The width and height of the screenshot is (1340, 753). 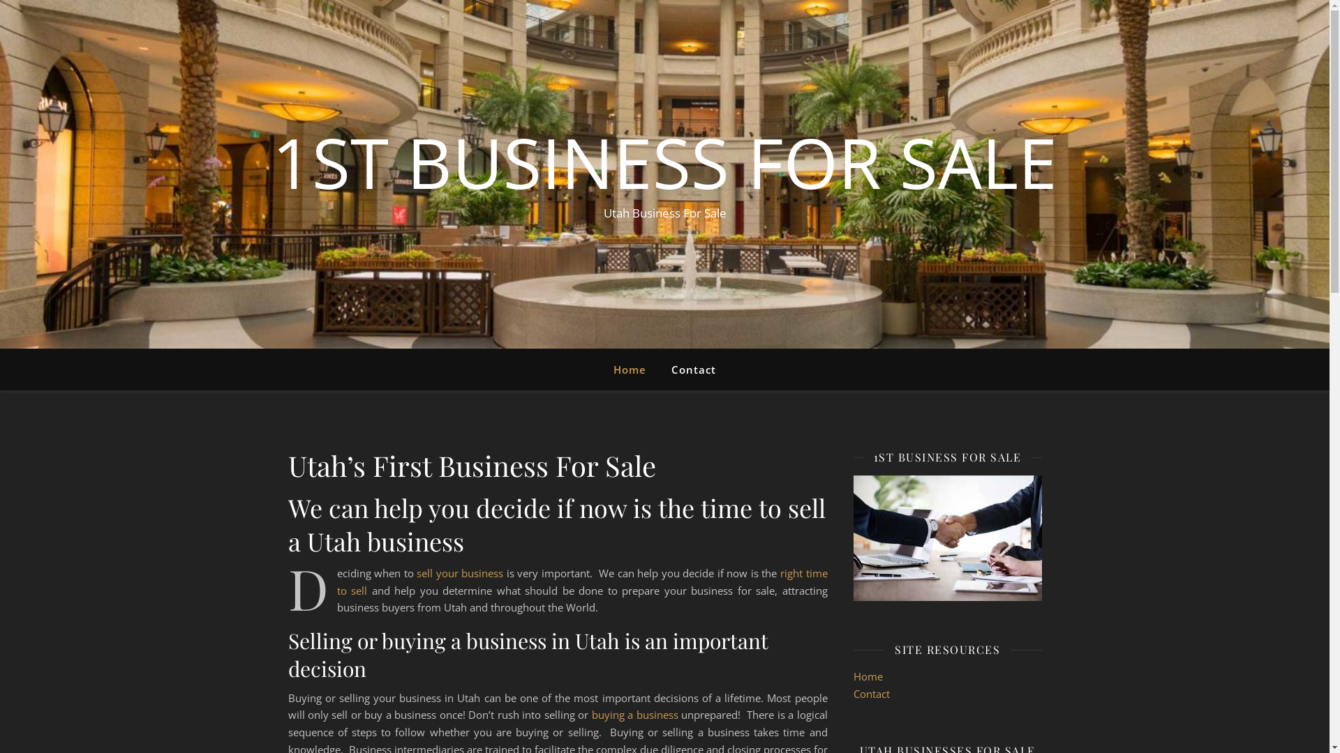 I want to click on Contact, so click(x=688, y=370).